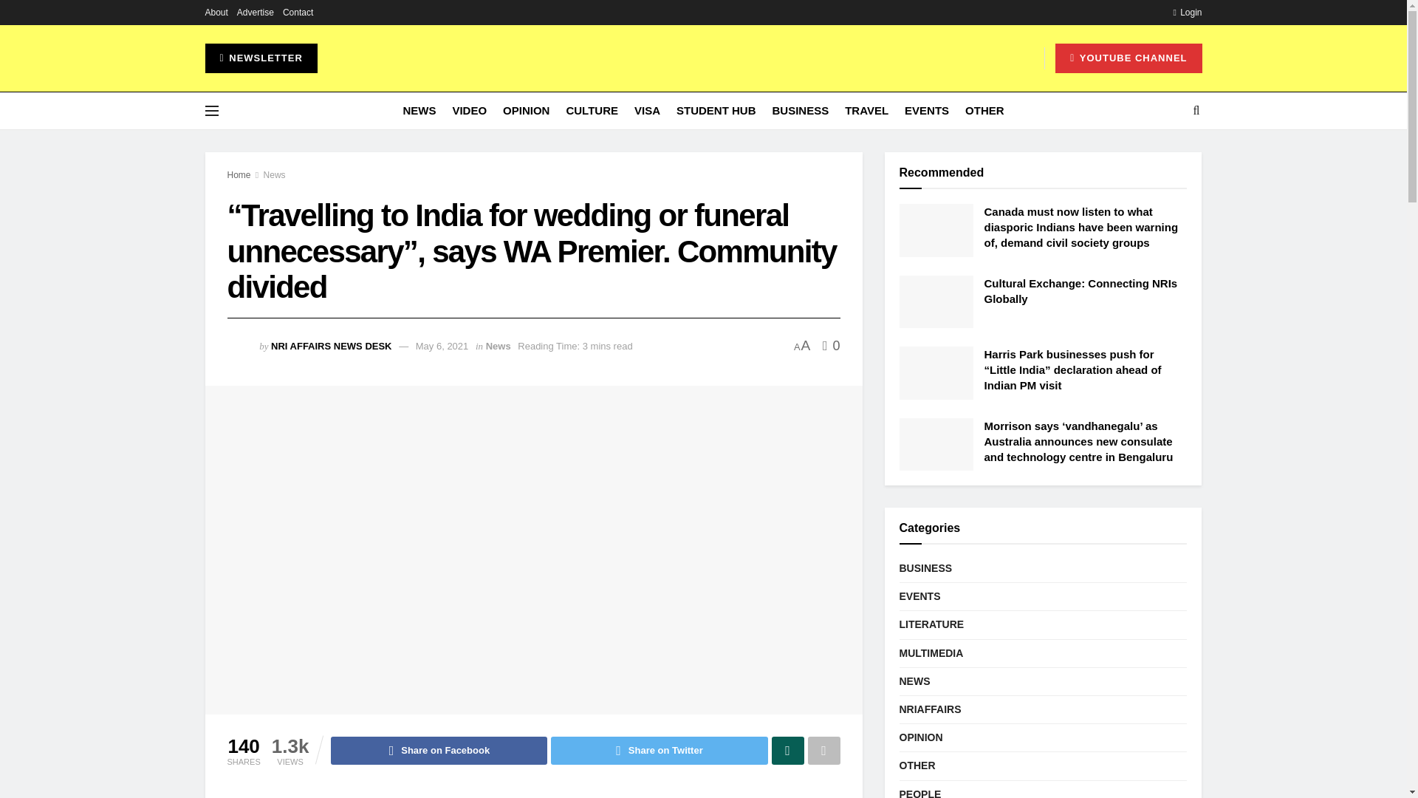  I want to click on YOUTUBE CHANNEL, so click(1128, 58).